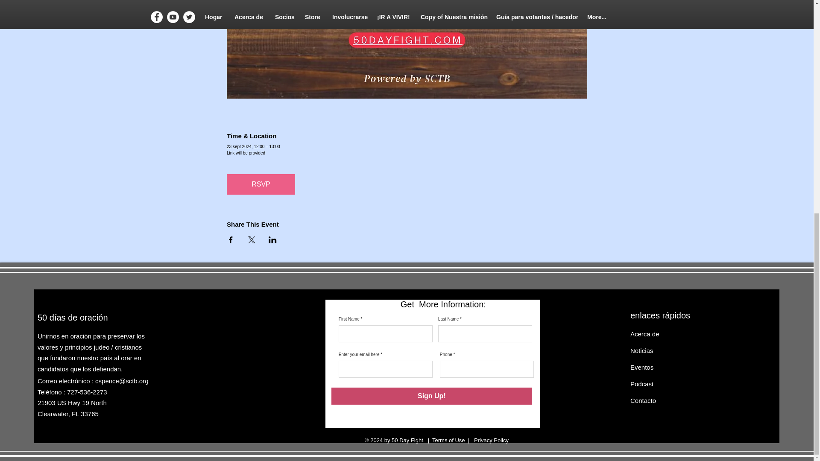  What do you see at coordinates (490, 440) in the screenshot?
I see ` Privacy Policy` at bounding box center [490, 440].